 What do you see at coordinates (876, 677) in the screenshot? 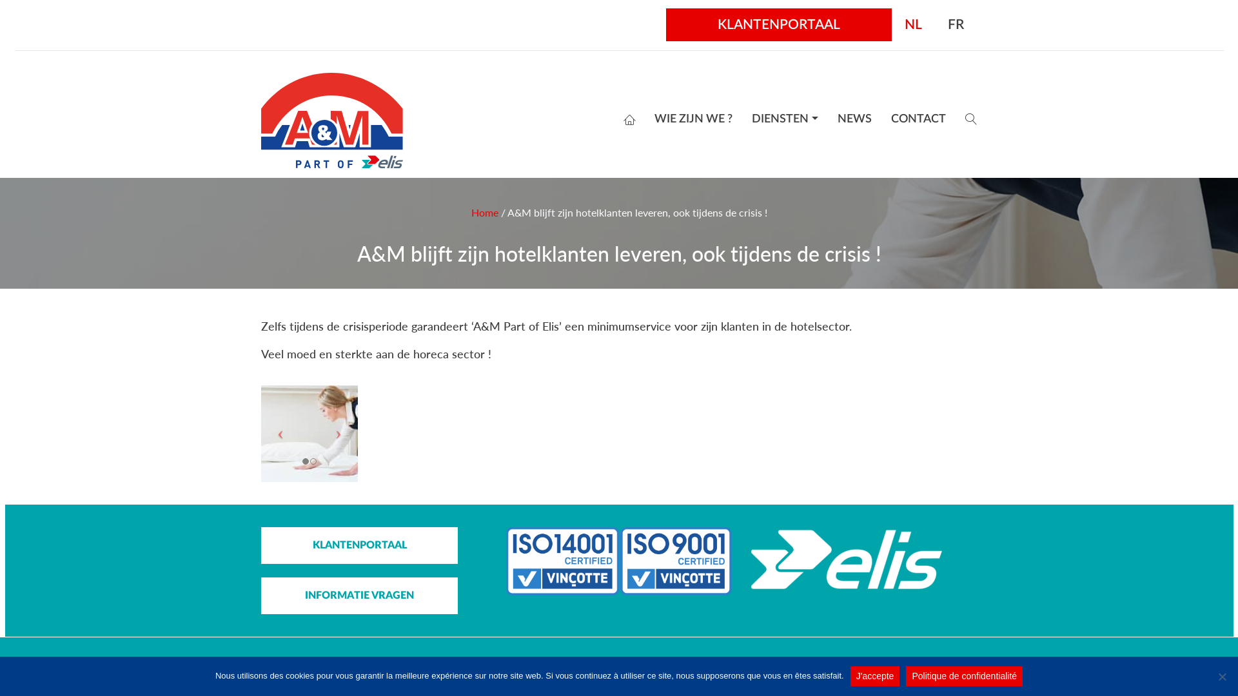
I see `J'accepte` at bounding box center [876, 677].